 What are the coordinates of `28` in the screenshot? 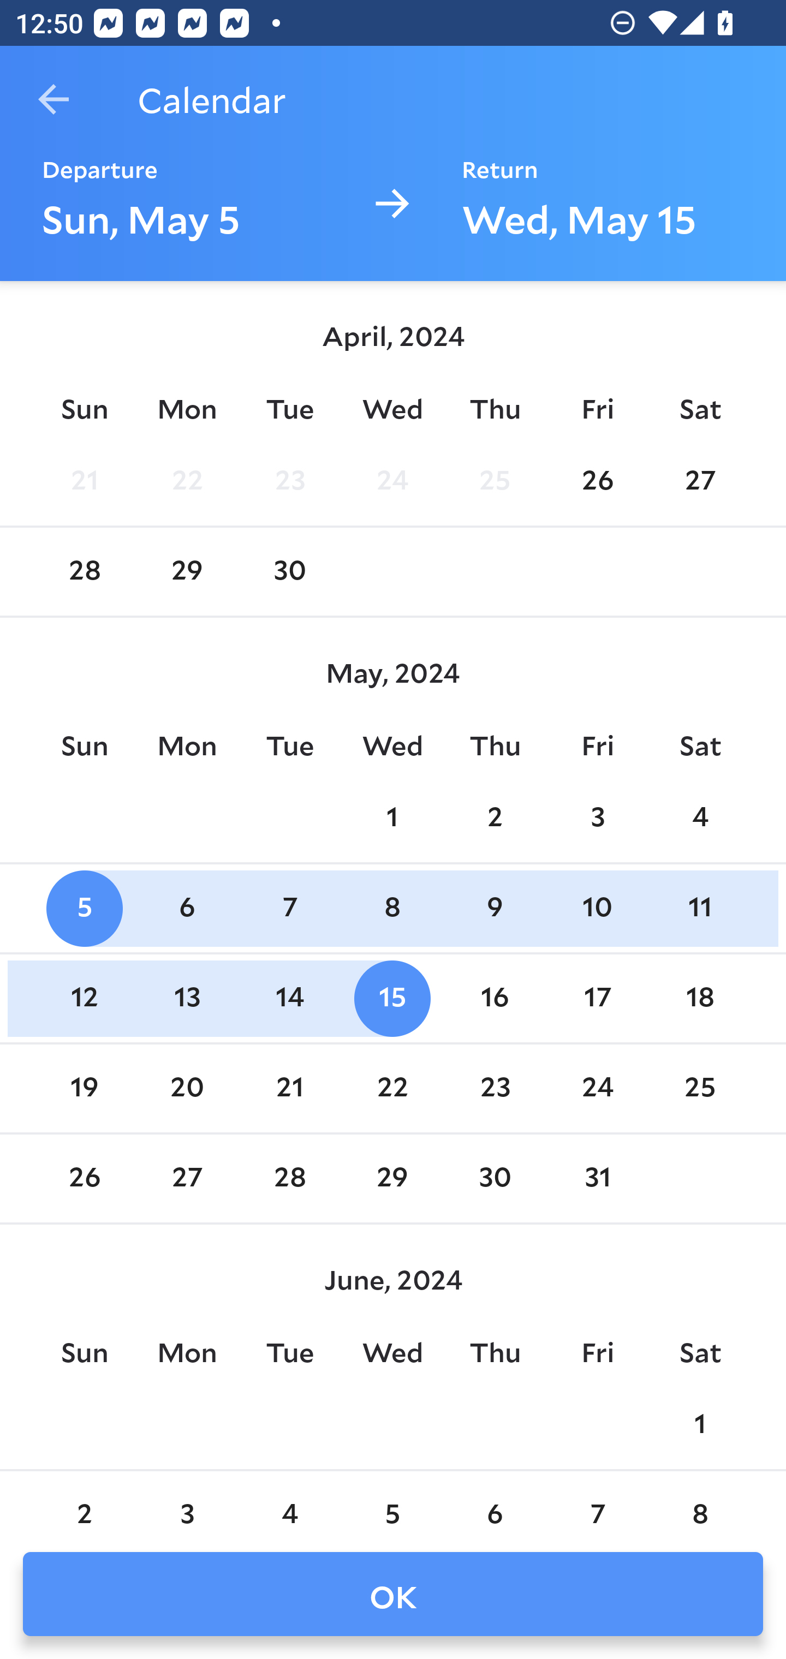 It's located at (289, 1179).